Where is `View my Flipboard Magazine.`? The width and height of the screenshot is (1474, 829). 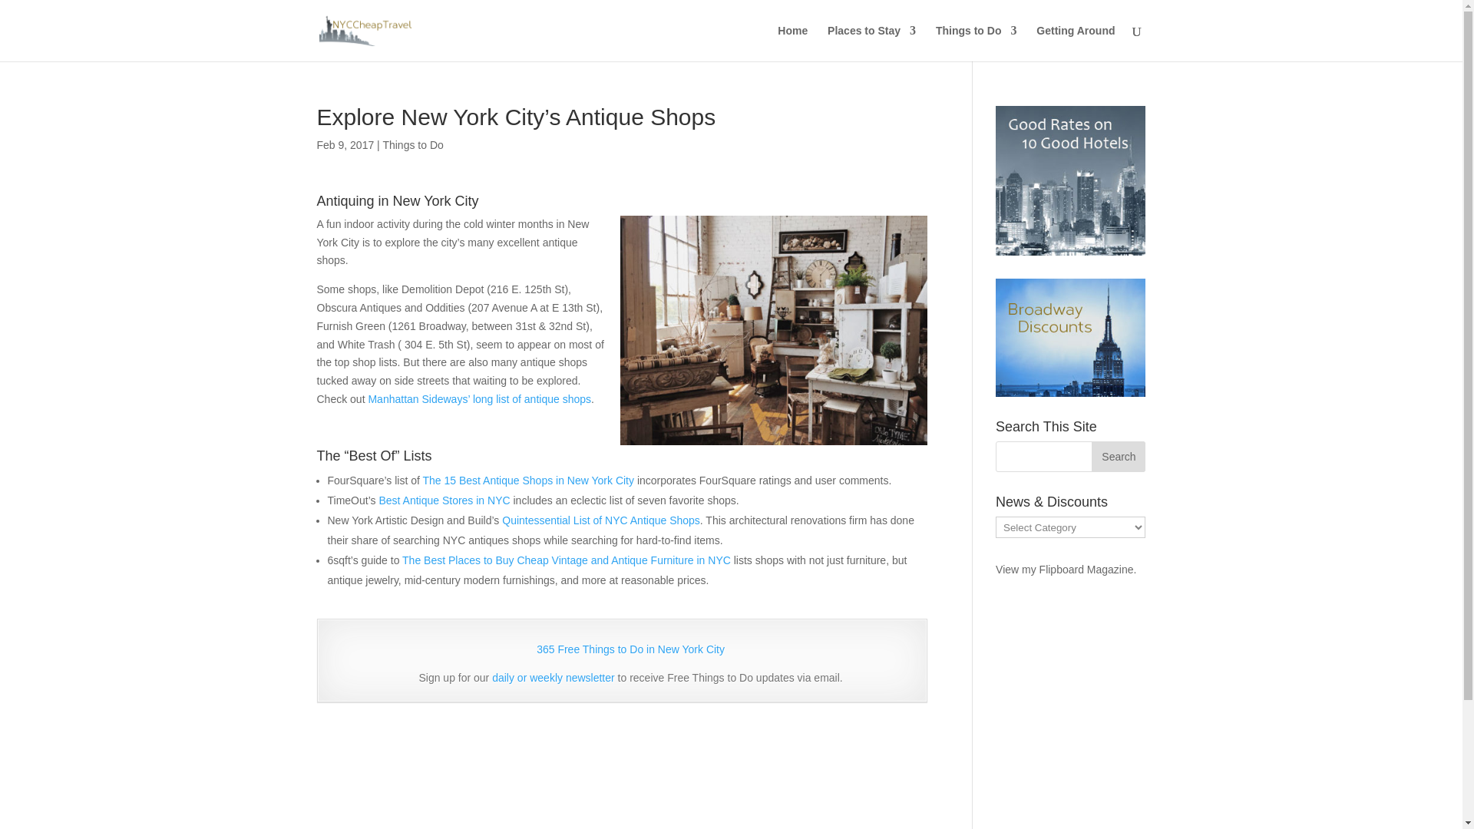 View my Flipboard Magazine. is located at coordinates (1066, 570).